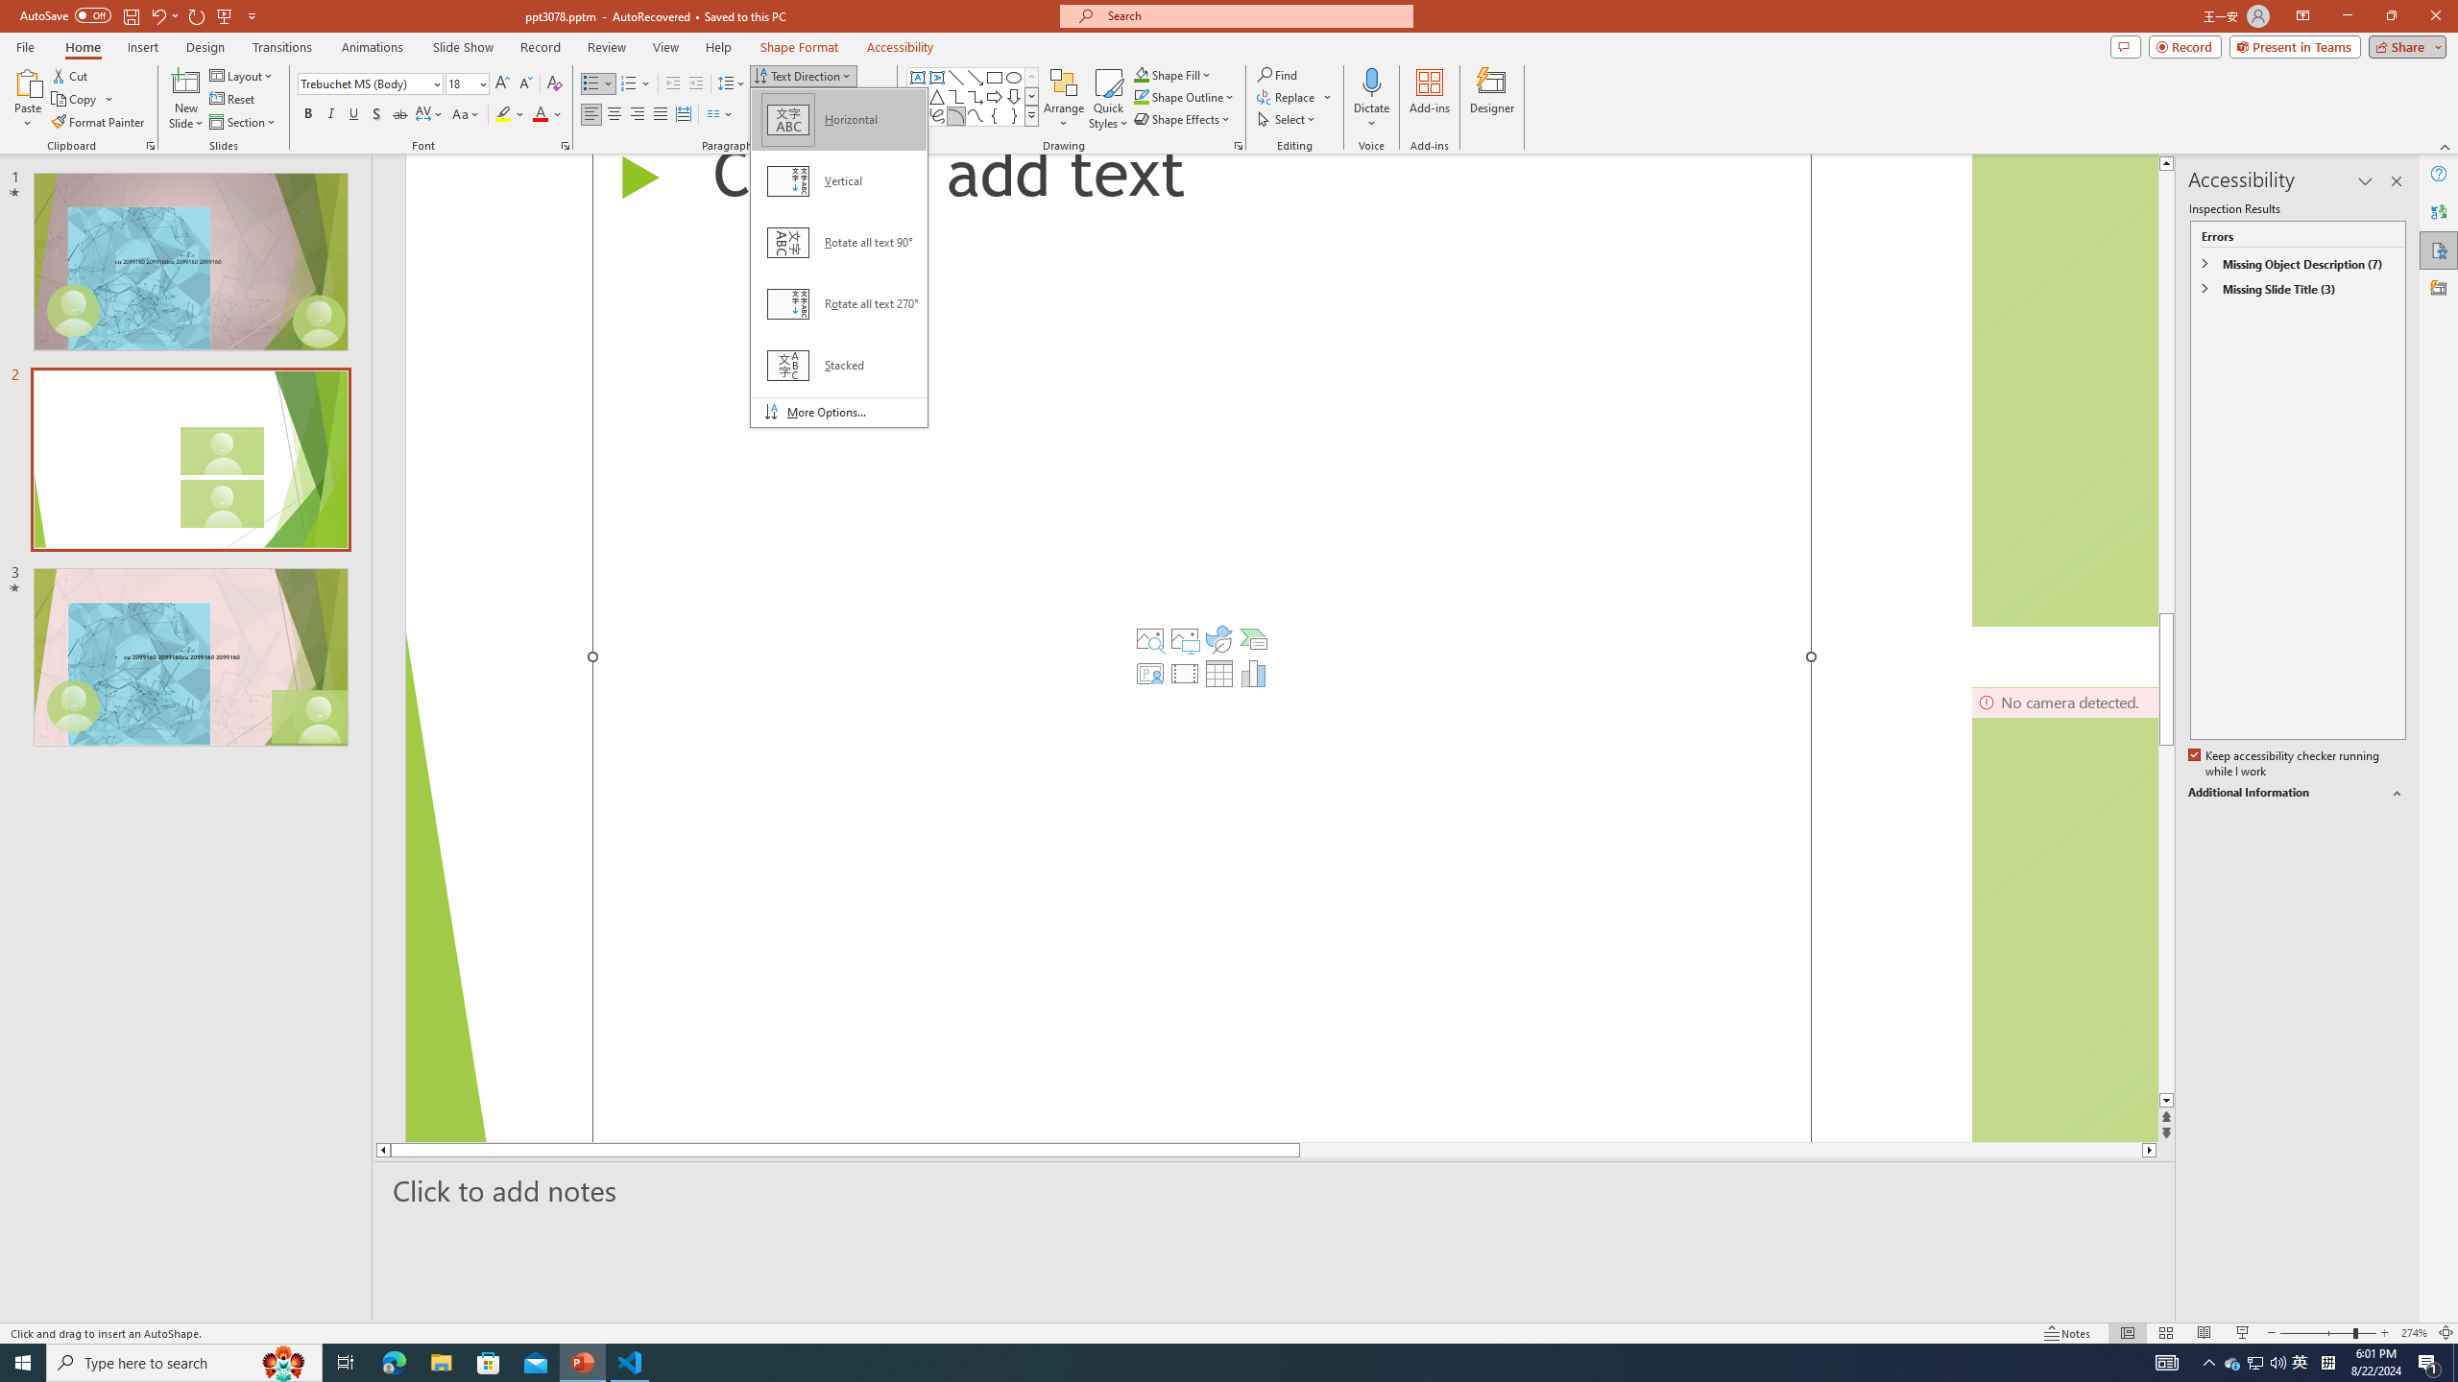 The width and height of the screenshot is (2458, 1382). What do you see at coordinates (1141, 75) in the screenshot?
I see `Shape Fill Dark Green, Accent 2` at bounding box center [1141, 75].